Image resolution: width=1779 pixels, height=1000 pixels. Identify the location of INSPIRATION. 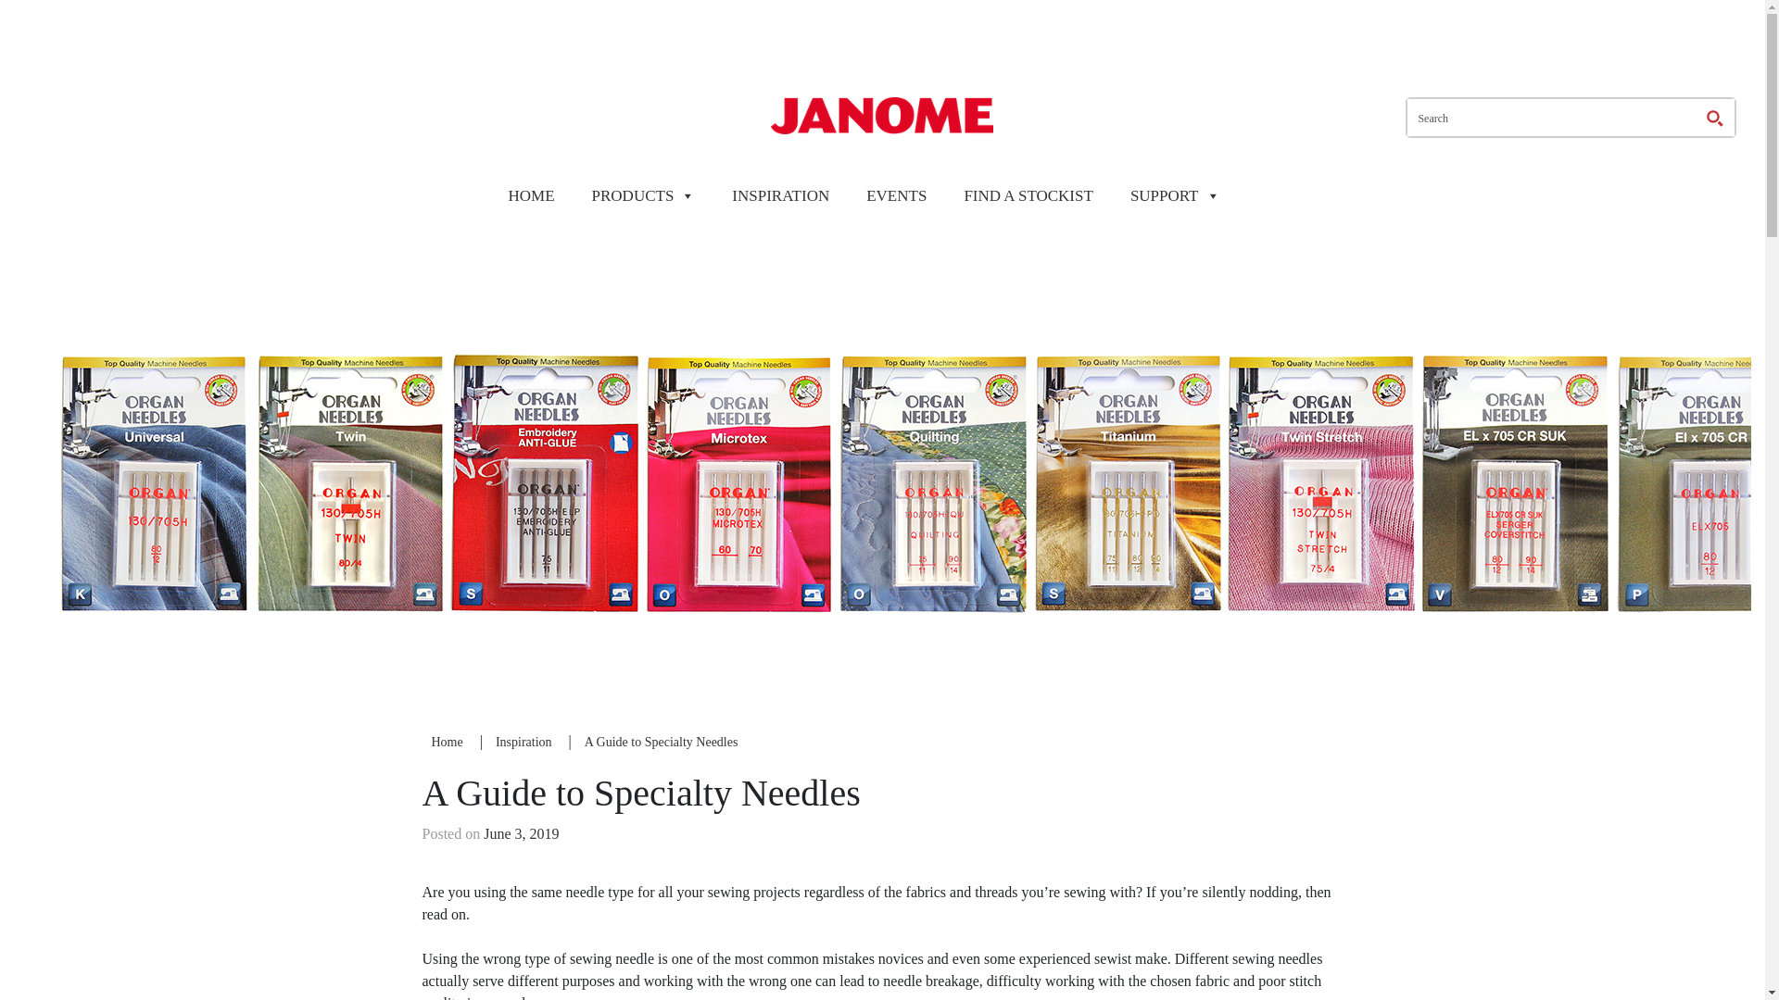
(780, 195).